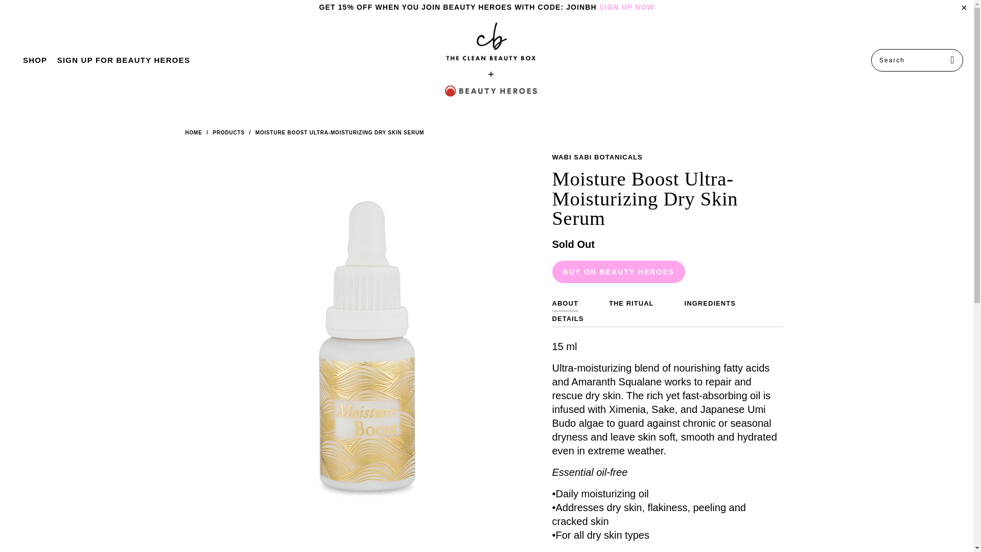 The height and width of the screenshot is (552, 981). Describe the element at coordinates (491, 60) in the screenshot. I see `The Clean Beauty Box` at that location.